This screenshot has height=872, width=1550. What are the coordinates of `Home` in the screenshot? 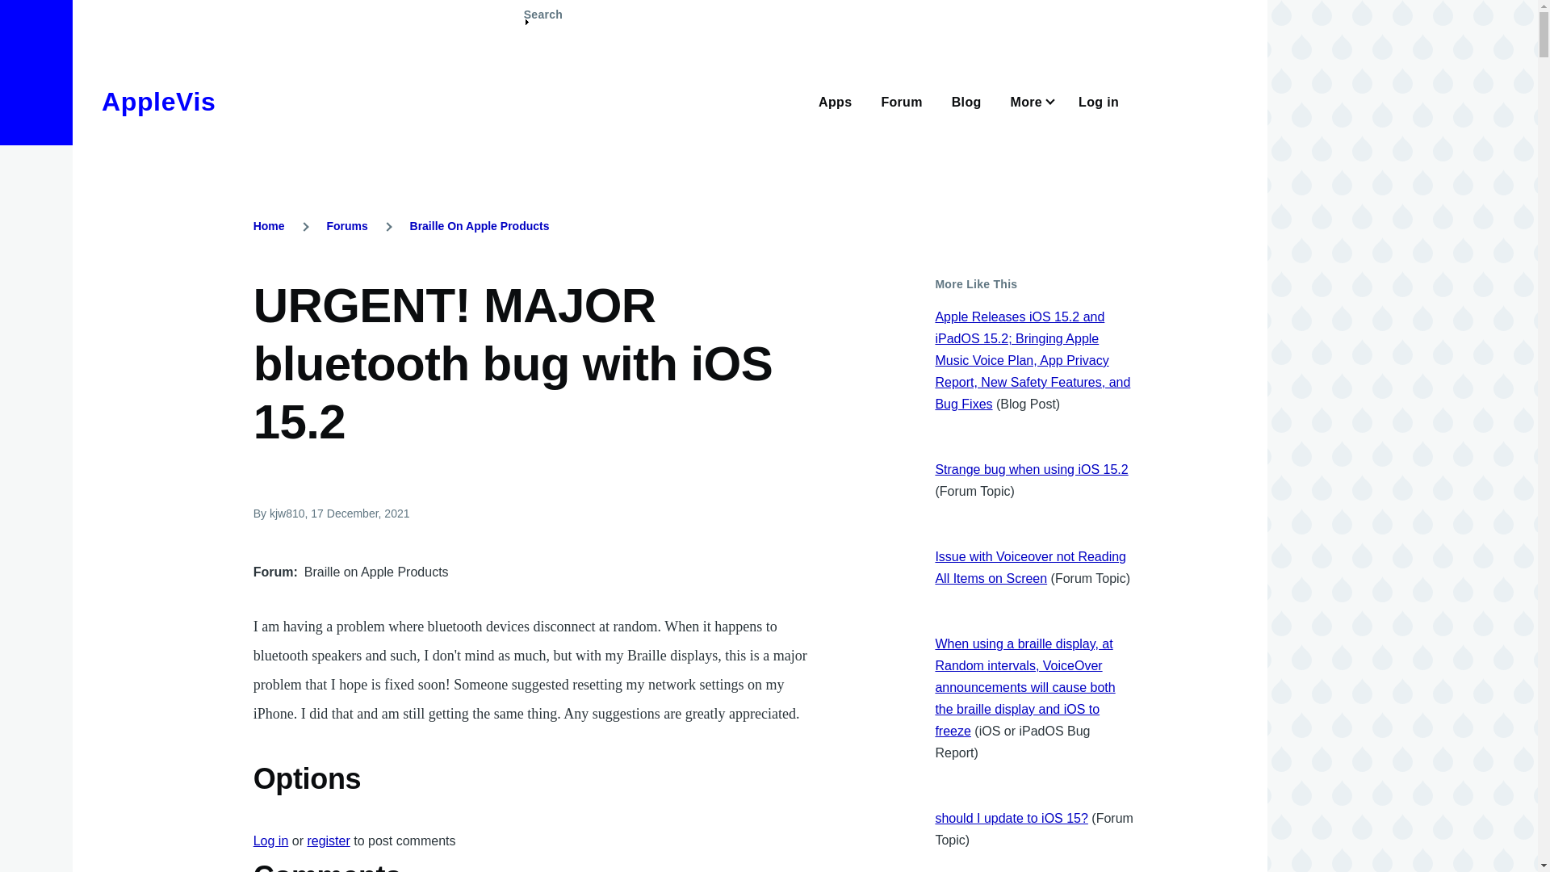 It's located at (158, 102).